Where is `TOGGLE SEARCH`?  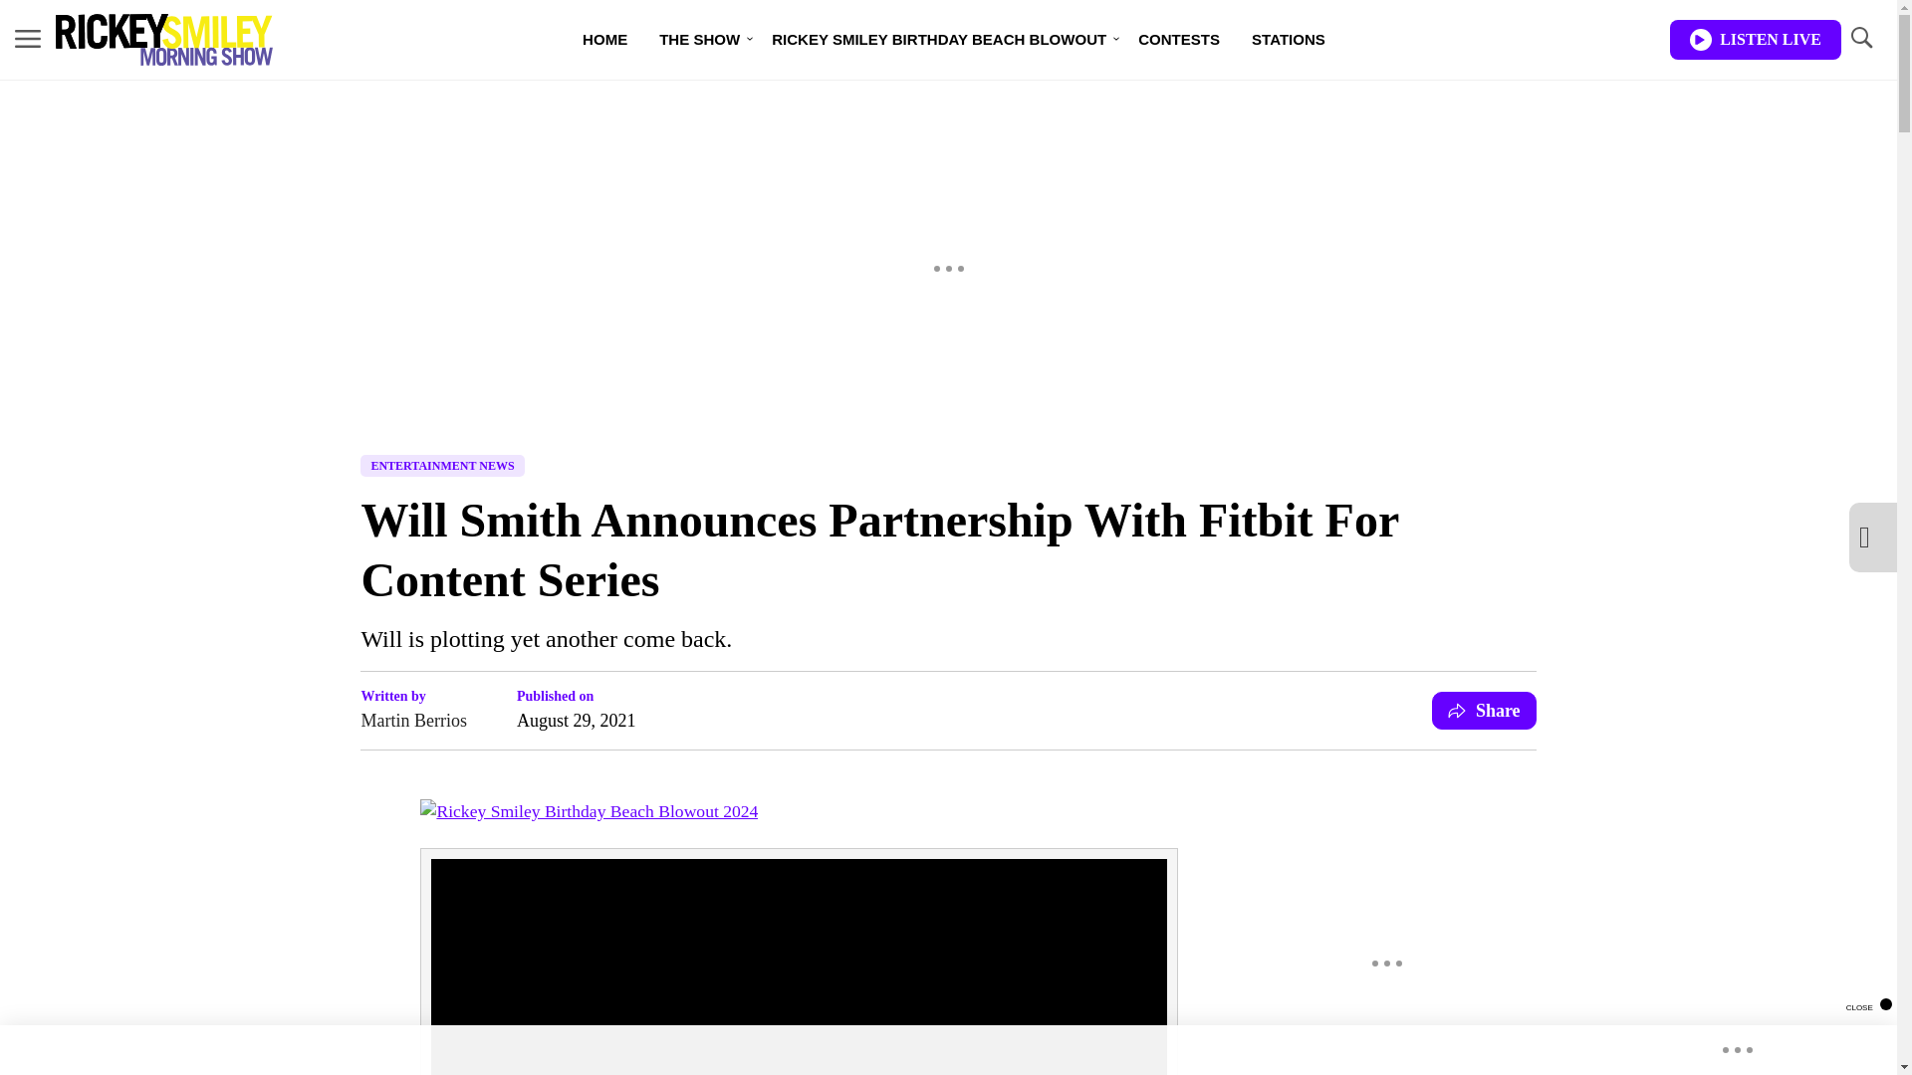 TOGGLE SEARCH is located at coordinates (1860, 40).